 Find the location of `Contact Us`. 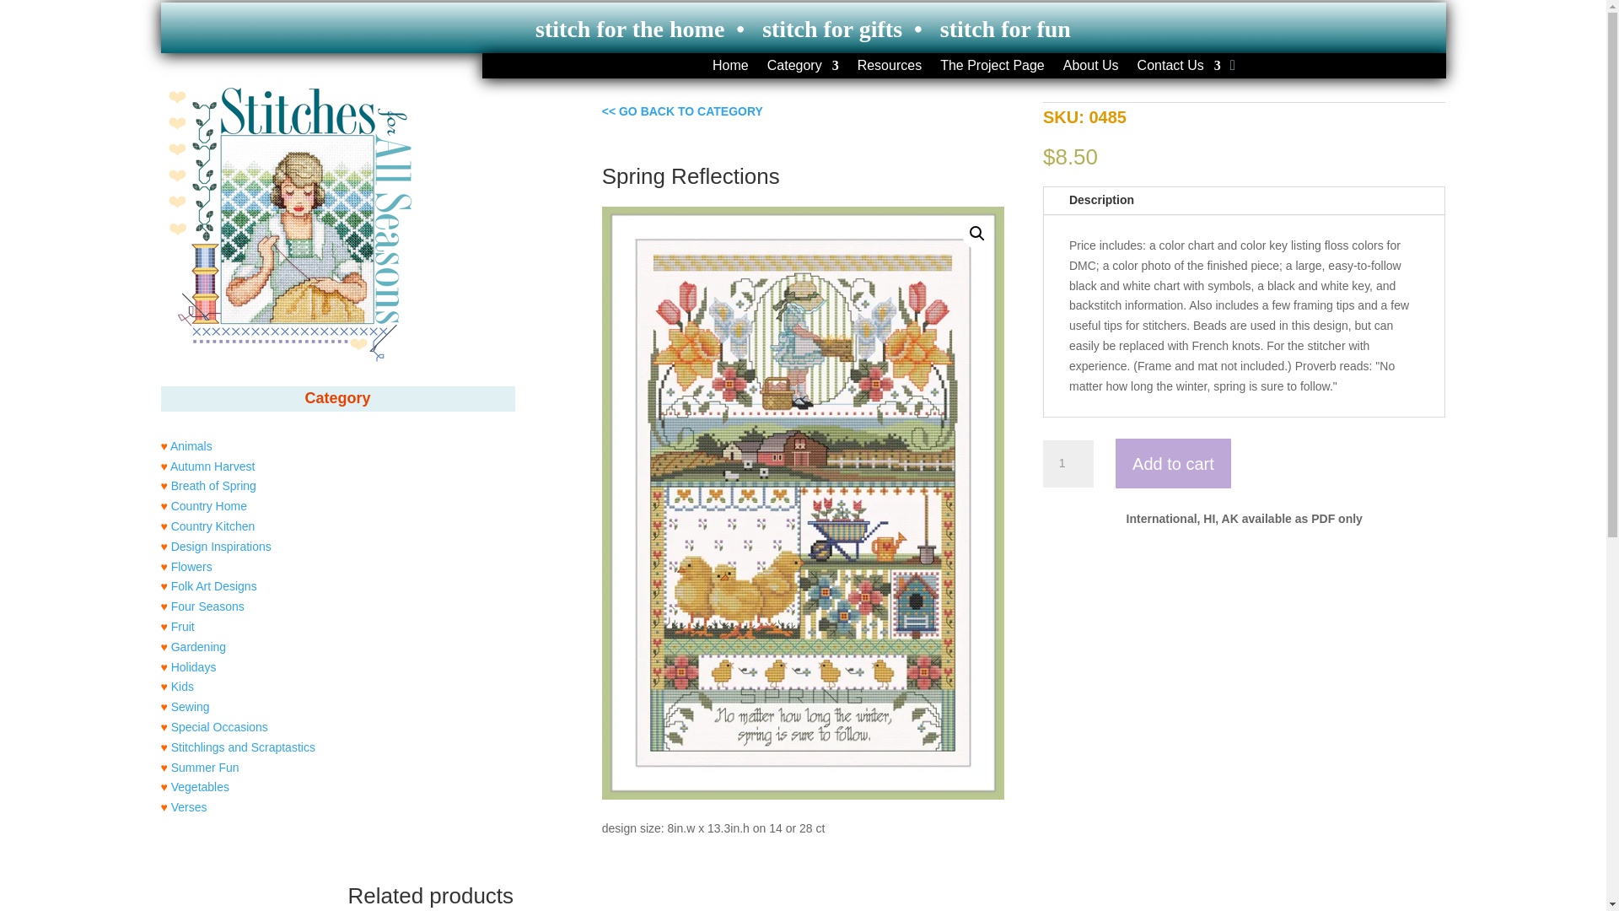

Contact Us is located at coordinates (1179, 69).